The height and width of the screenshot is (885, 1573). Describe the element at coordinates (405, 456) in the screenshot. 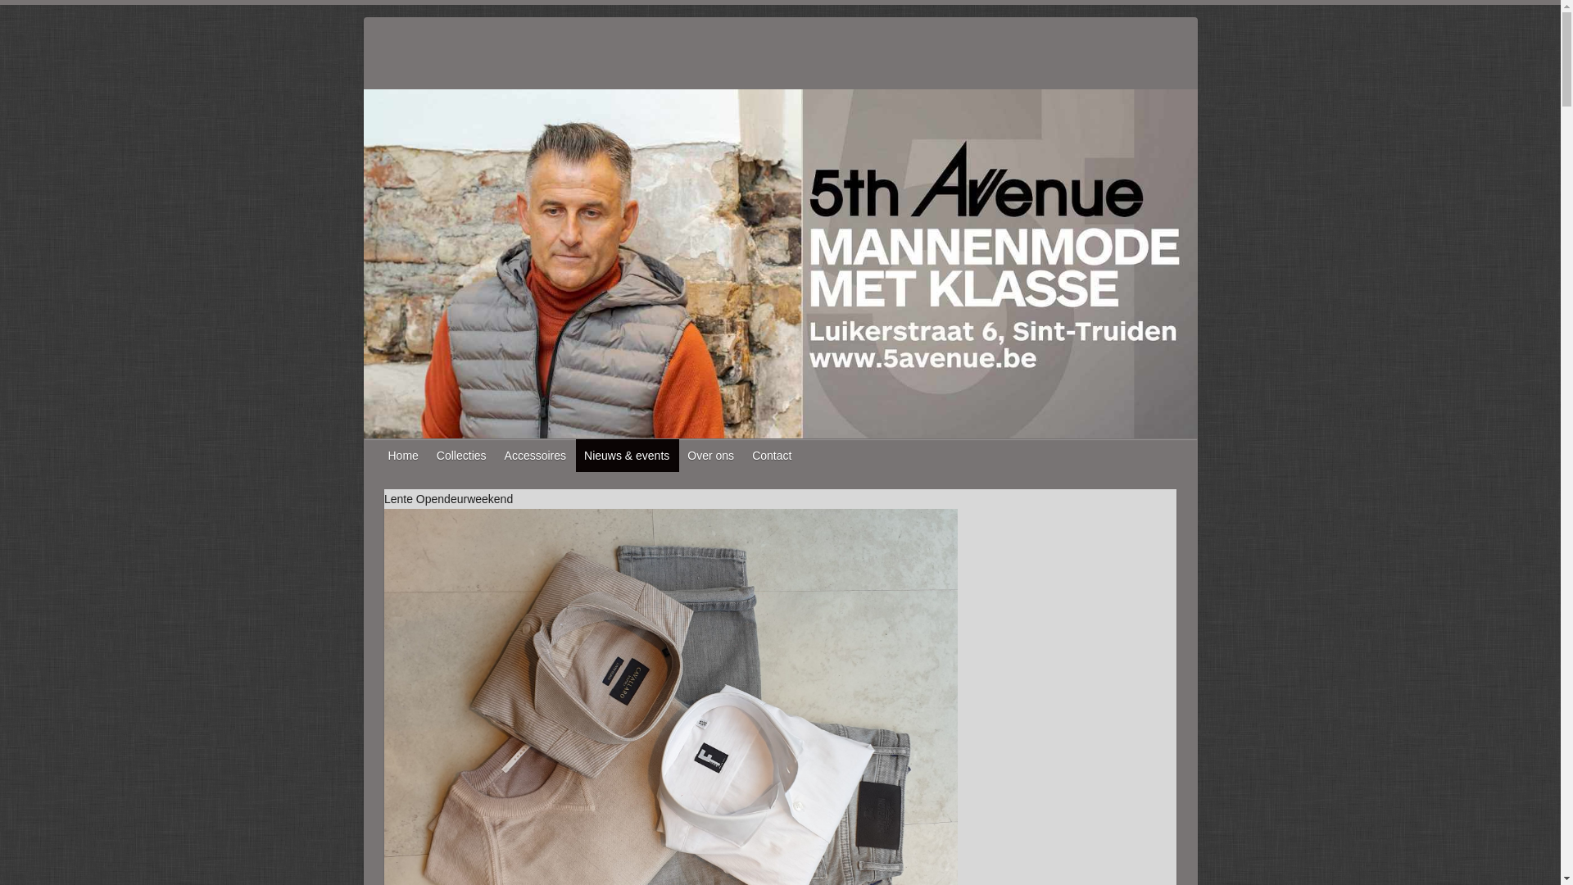

I see `Home` at that location.